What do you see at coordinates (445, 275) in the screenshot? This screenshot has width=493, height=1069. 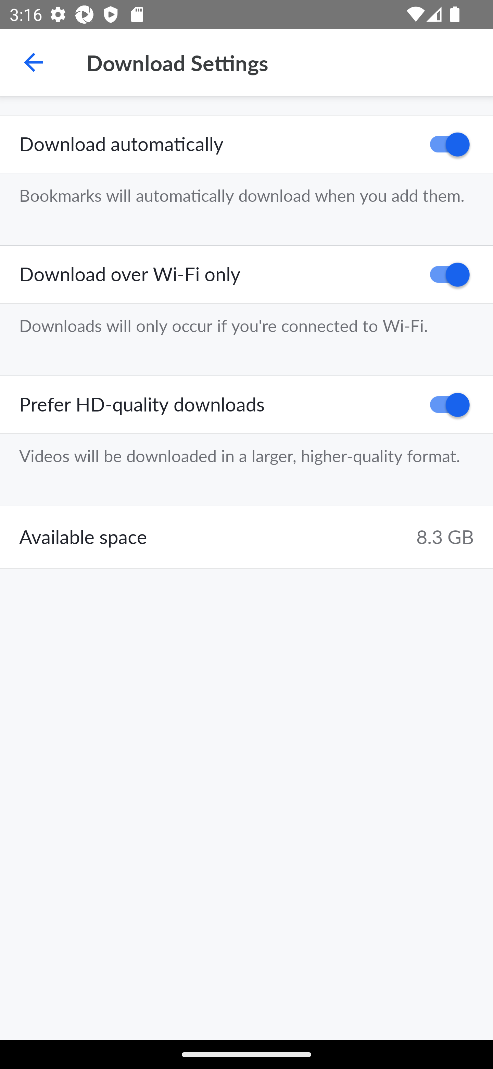 I see `ON` at bounding box center [445, 275].